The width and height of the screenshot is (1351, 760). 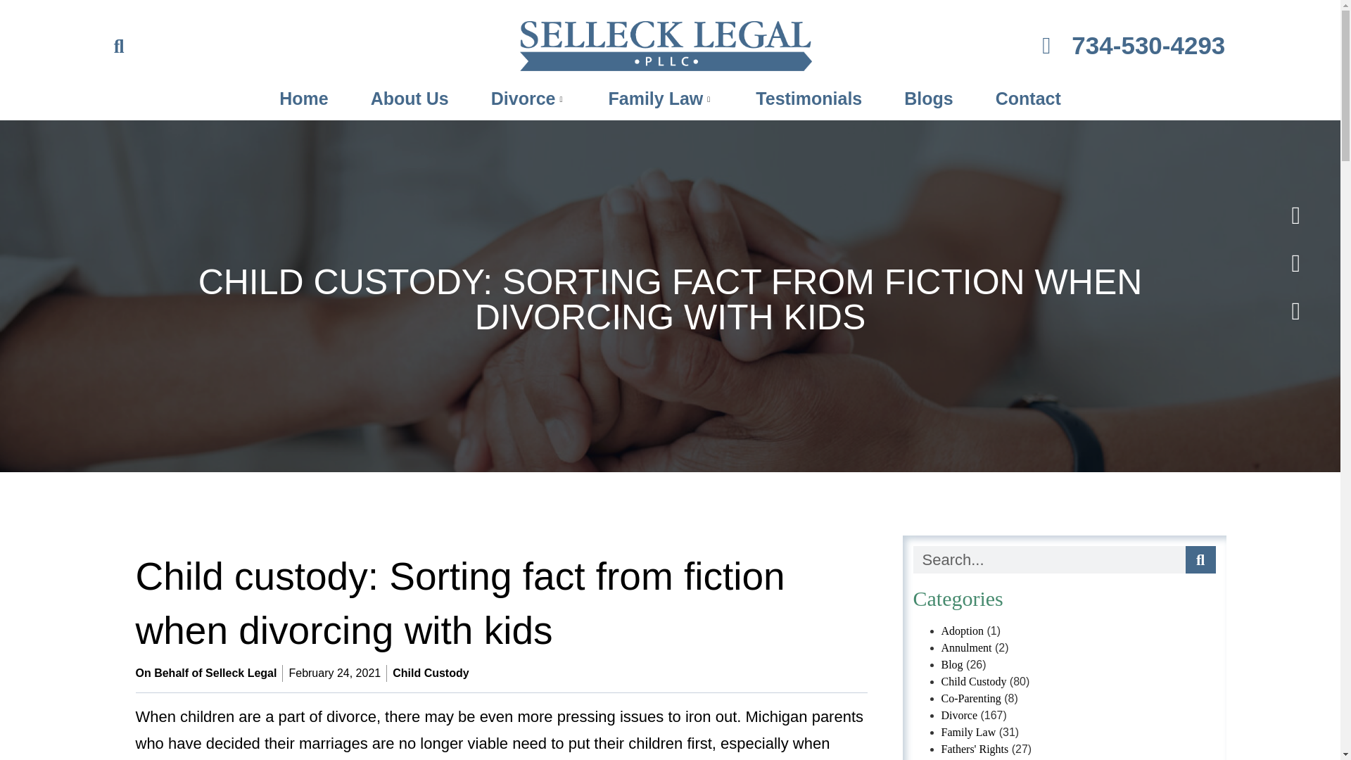 What do you see at coordinates (929, 99) in the screenshot?
I see `Blogs` at bounding box center [929, 99].